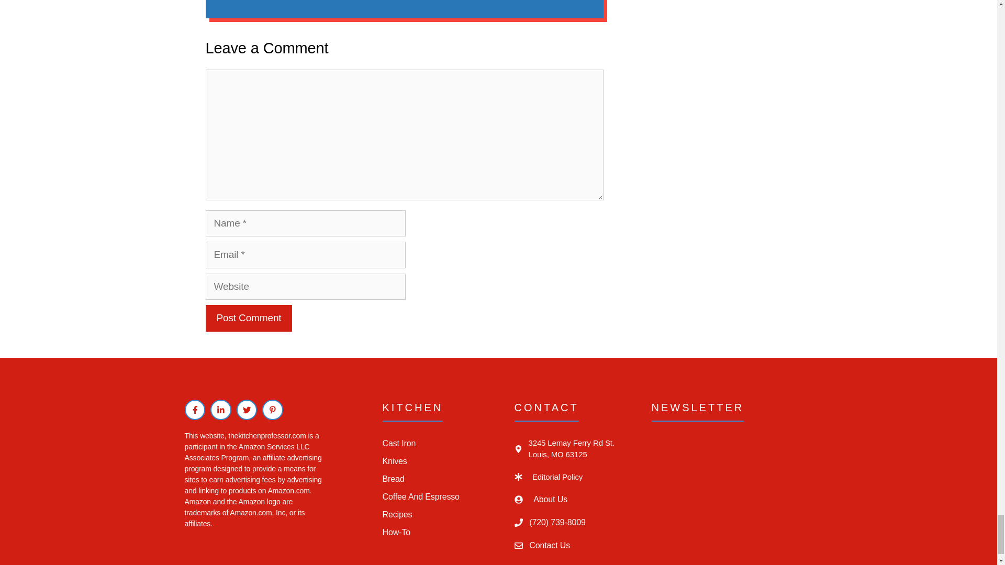 This screenshot has height=565, width=1005. What do you see at coordinates (248, 318) in the screenshot?
I see `Post Comment` at bounding box center [248, 318].